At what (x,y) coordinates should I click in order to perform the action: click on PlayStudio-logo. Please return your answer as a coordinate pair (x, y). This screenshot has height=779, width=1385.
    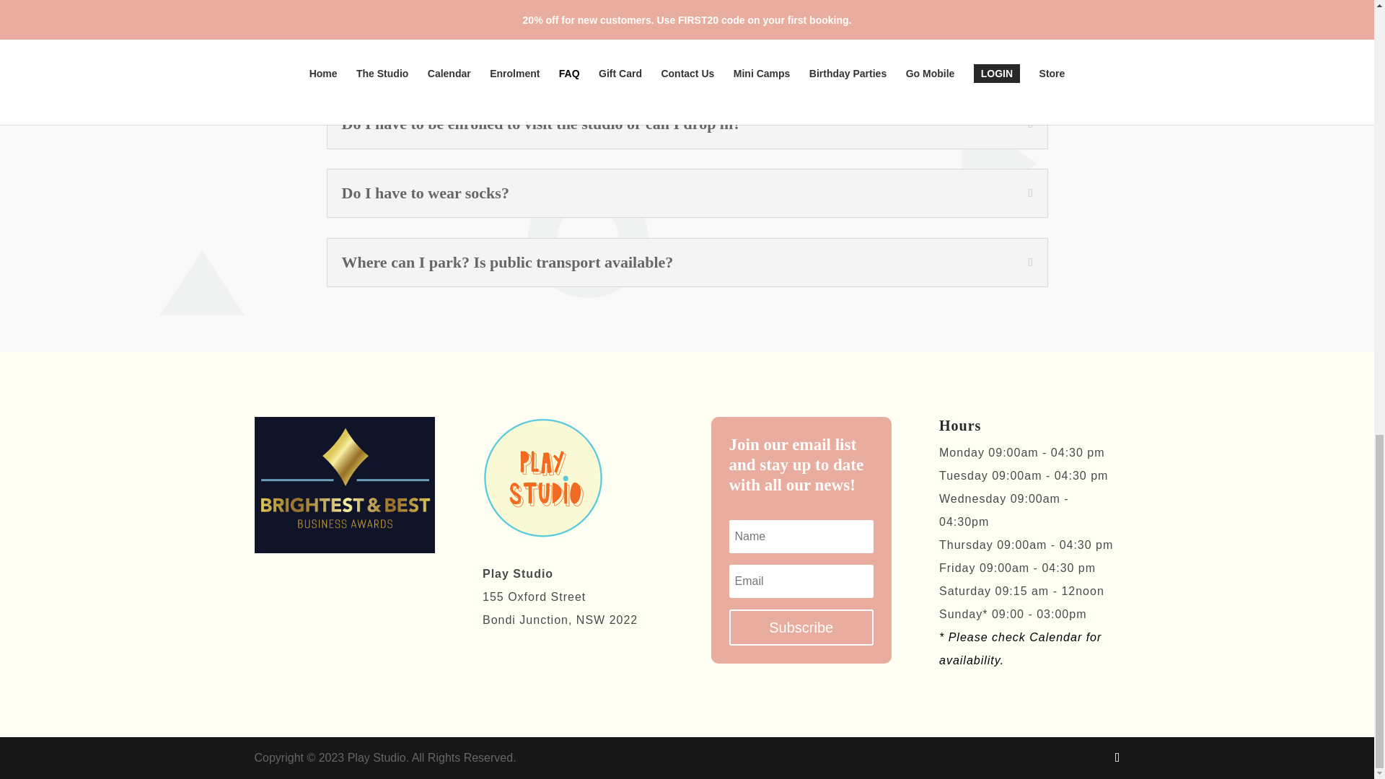
    Looking at the image, I should click on (542, 477).